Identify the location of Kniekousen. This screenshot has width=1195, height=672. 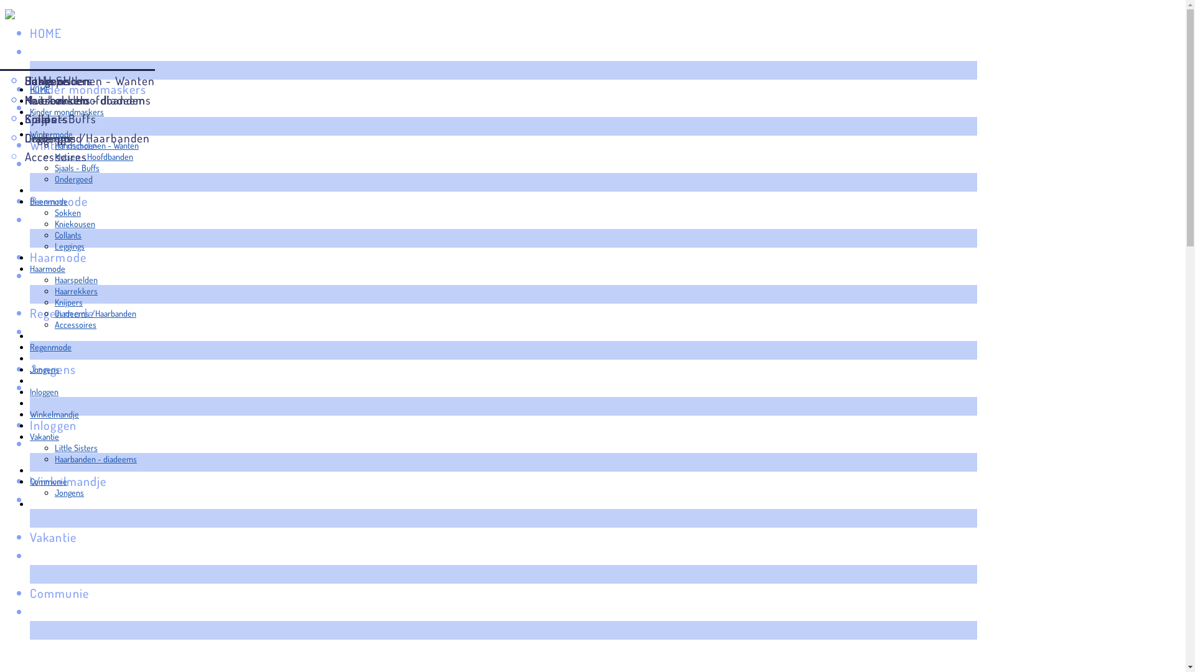
(56, 100).